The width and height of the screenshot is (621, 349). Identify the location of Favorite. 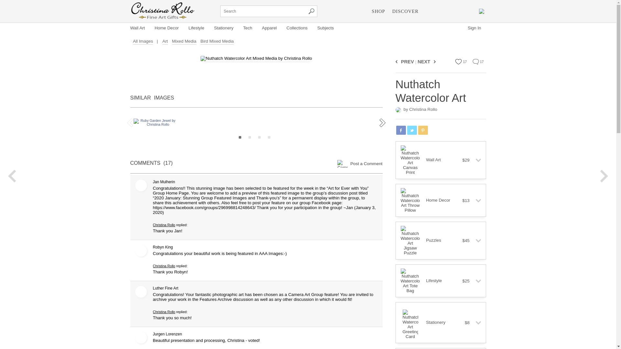
(459, 61).